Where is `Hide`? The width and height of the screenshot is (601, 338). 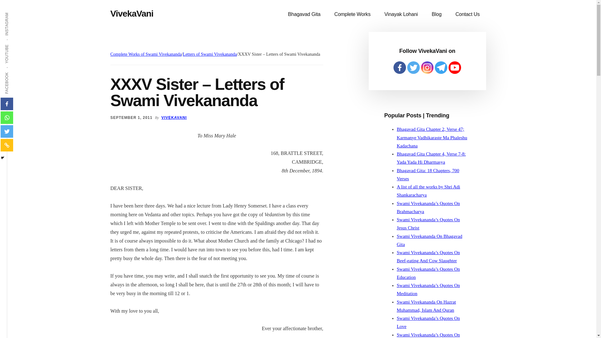 Hide is located at coordinates (3, 157).